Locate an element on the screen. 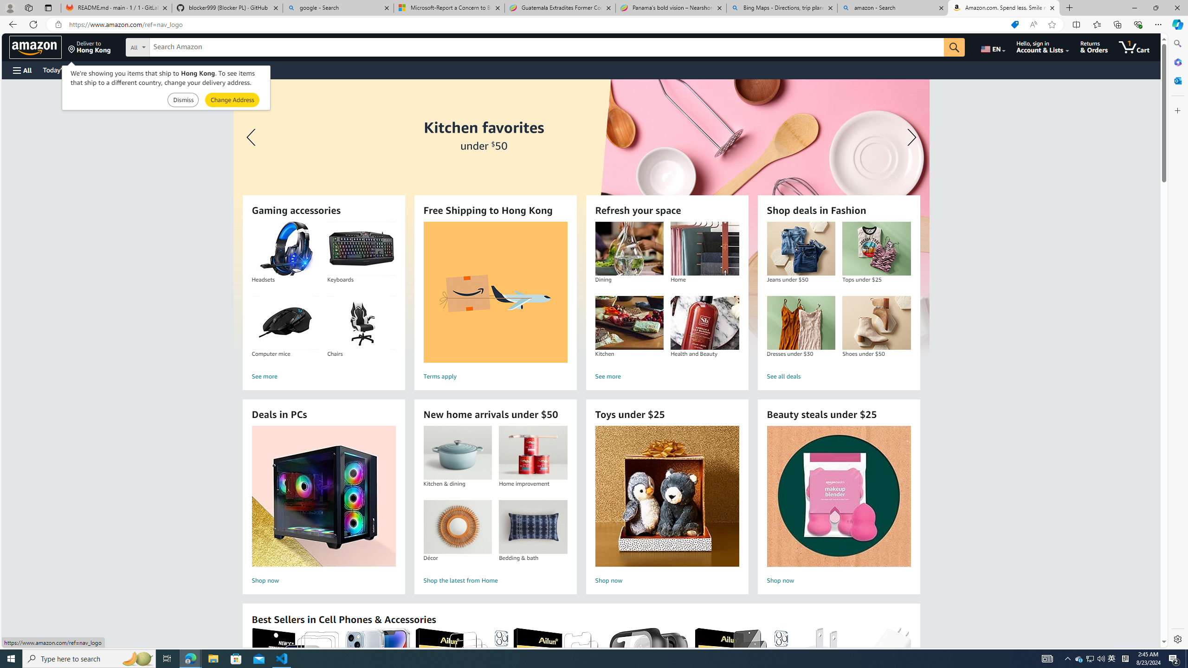 The height and width of the screenshot is (668, 1188). Submit is located at coordinates (232, 100).